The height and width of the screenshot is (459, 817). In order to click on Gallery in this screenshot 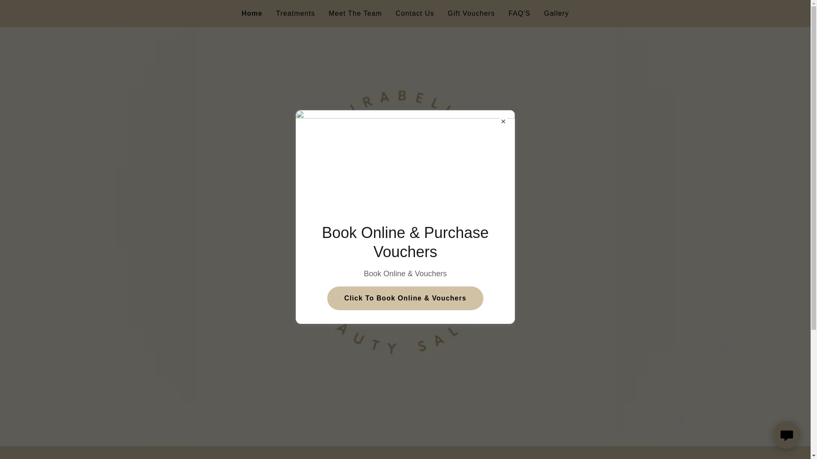, I will do `click(557, 14)`.